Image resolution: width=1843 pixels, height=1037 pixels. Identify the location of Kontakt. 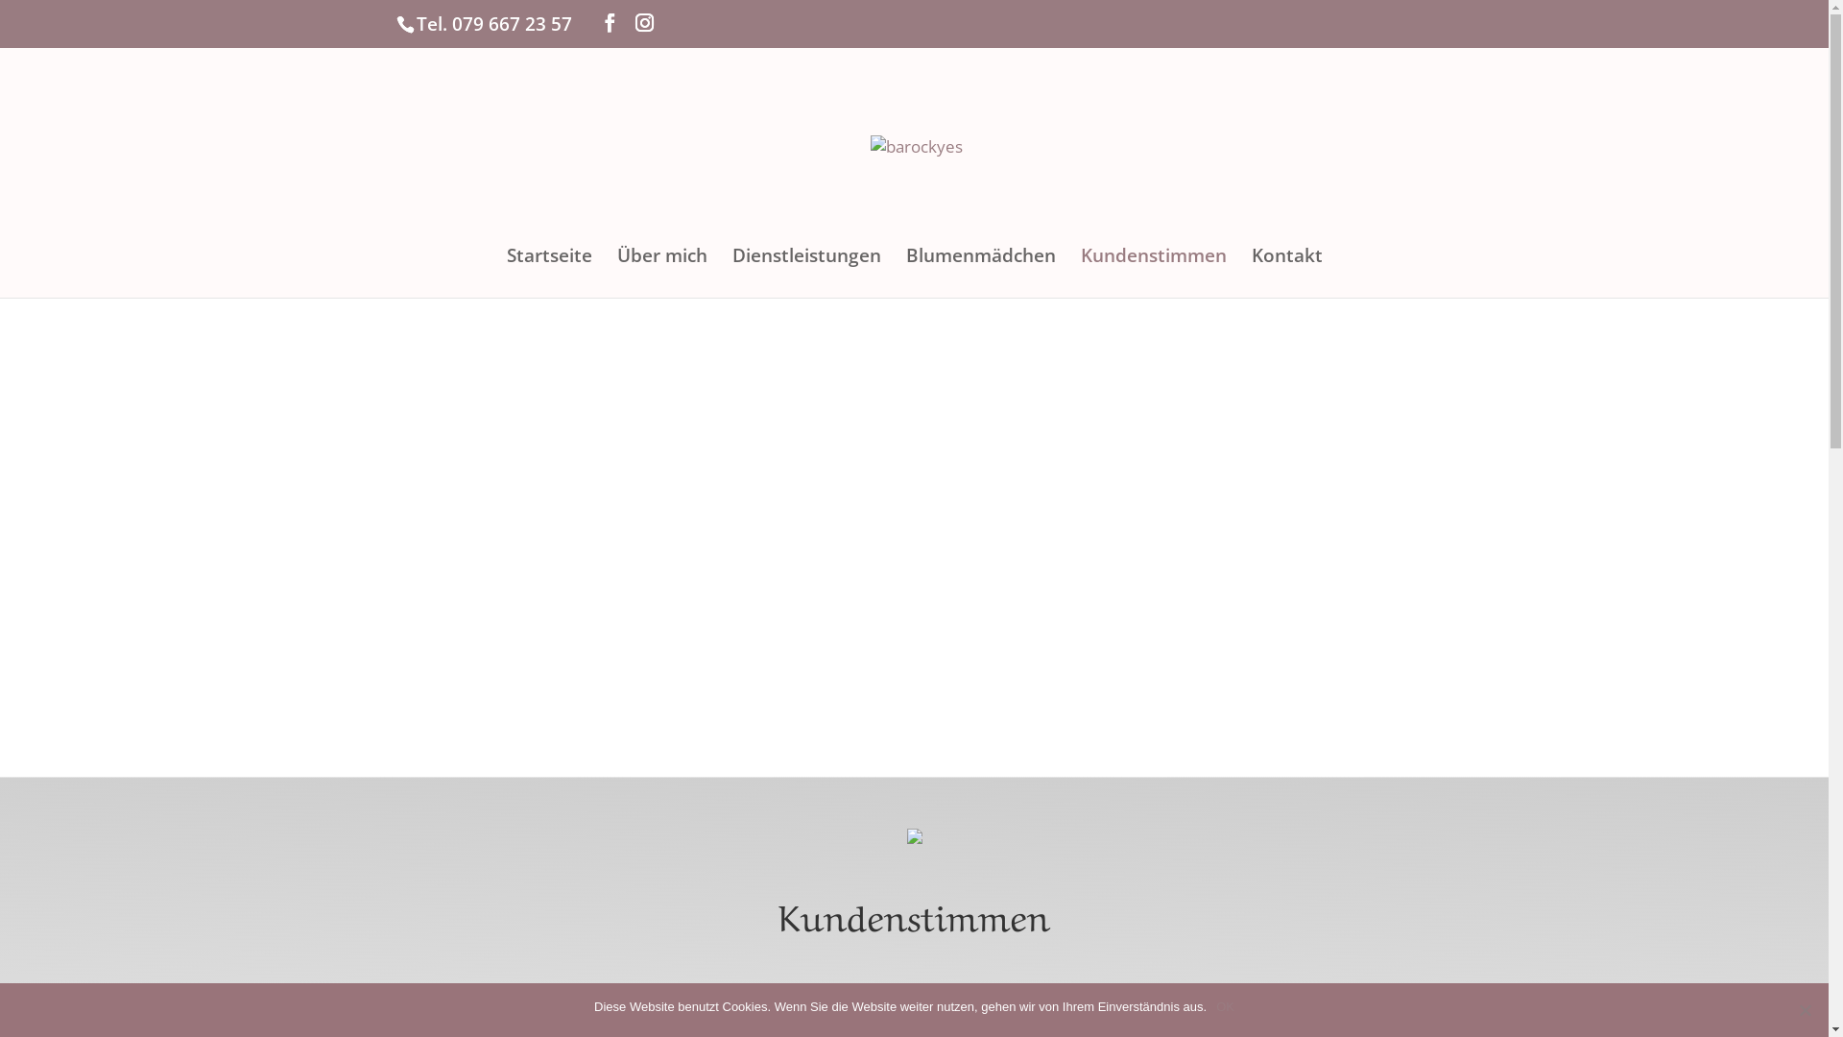
(1287, 273).